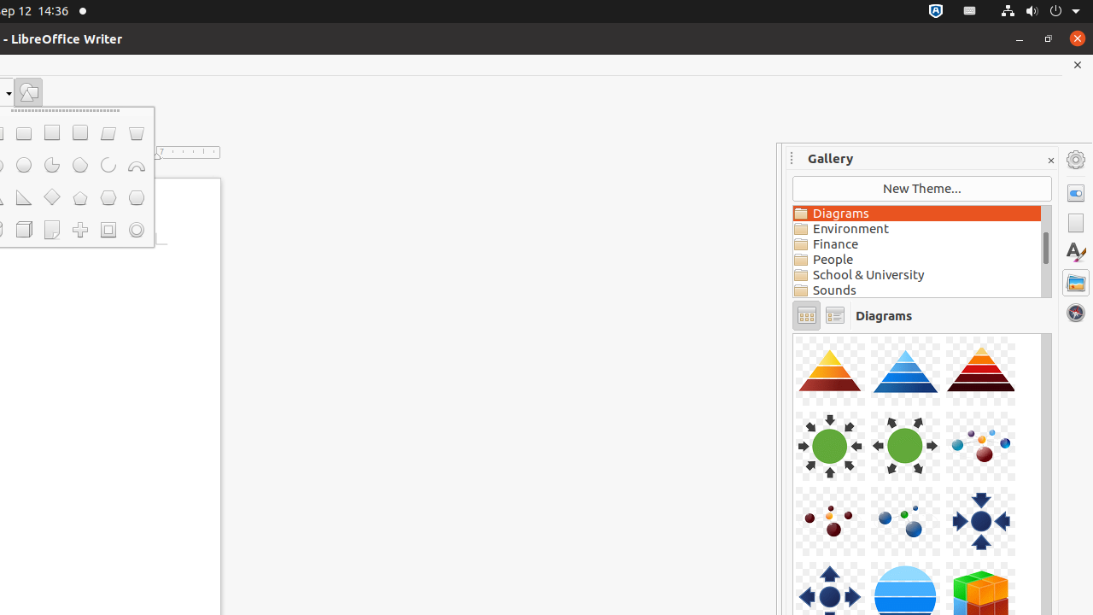  Describe the element at coordinates (1076, 193) in the screenshot. I see `Properties` at that location.